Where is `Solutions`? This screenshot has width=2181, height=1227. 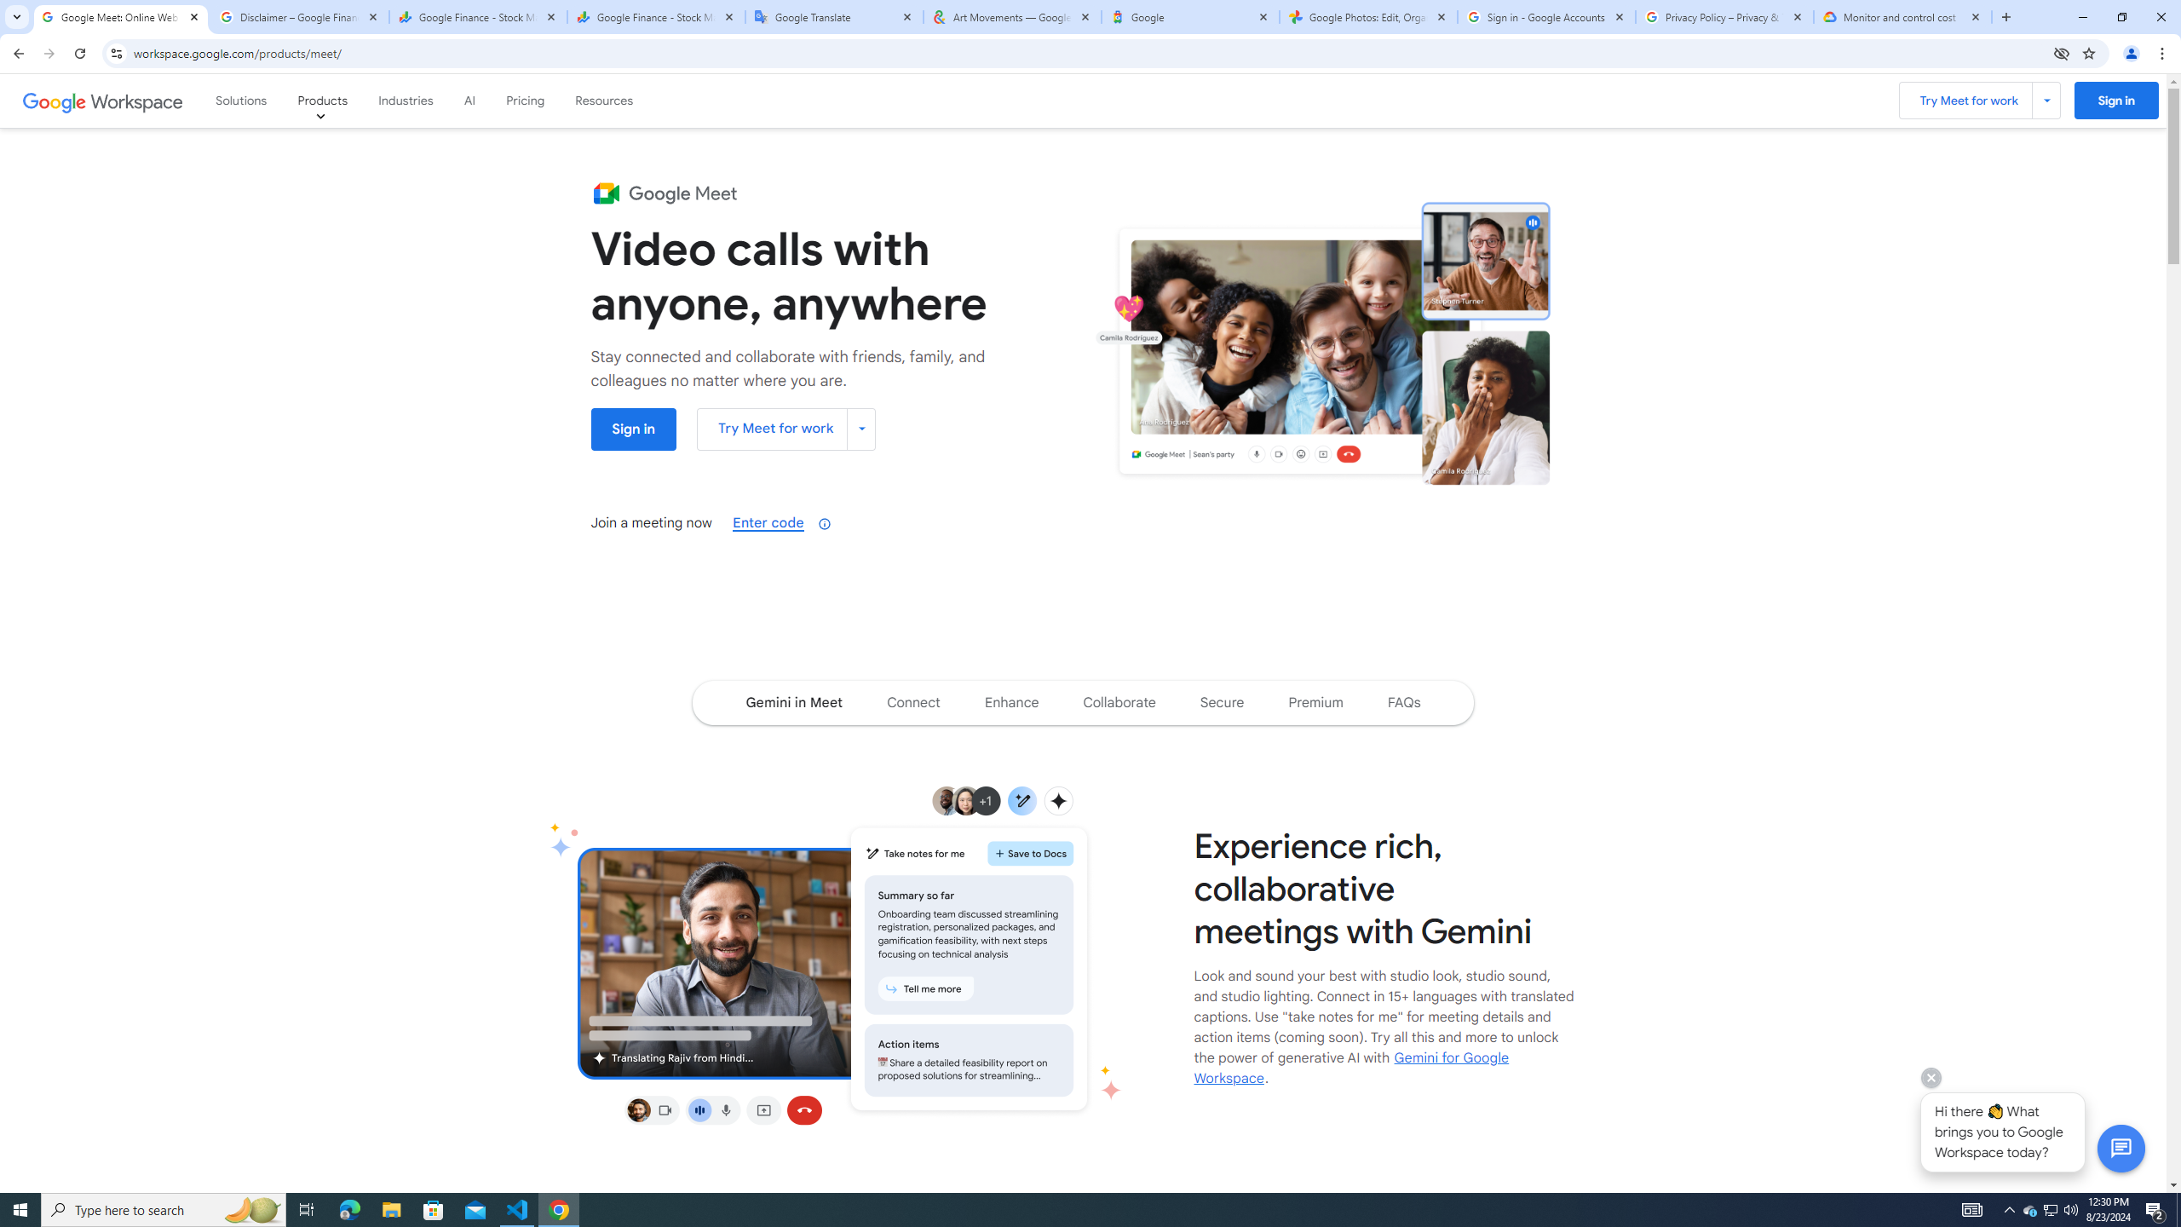 Solutions is located at coordinates (242, 101).